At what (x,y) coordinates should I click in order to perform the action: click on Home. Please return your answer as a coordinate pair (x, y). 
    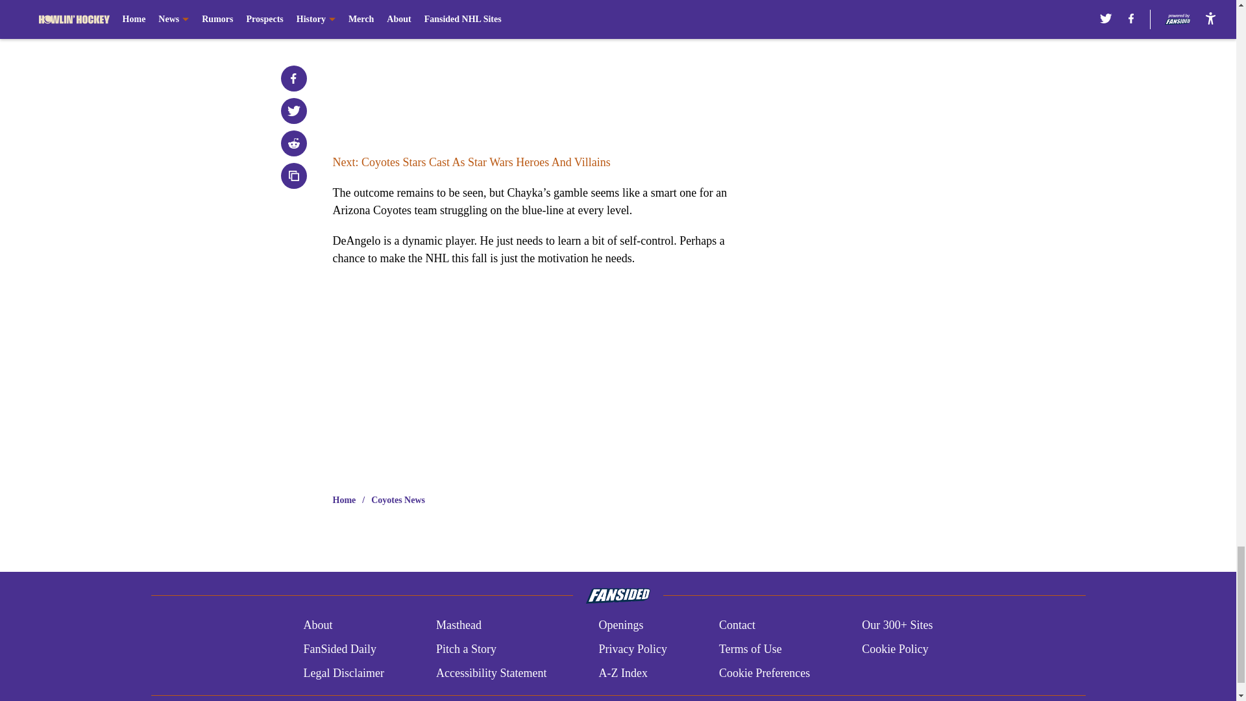
    Looking at the image, I should click on (344, 500).